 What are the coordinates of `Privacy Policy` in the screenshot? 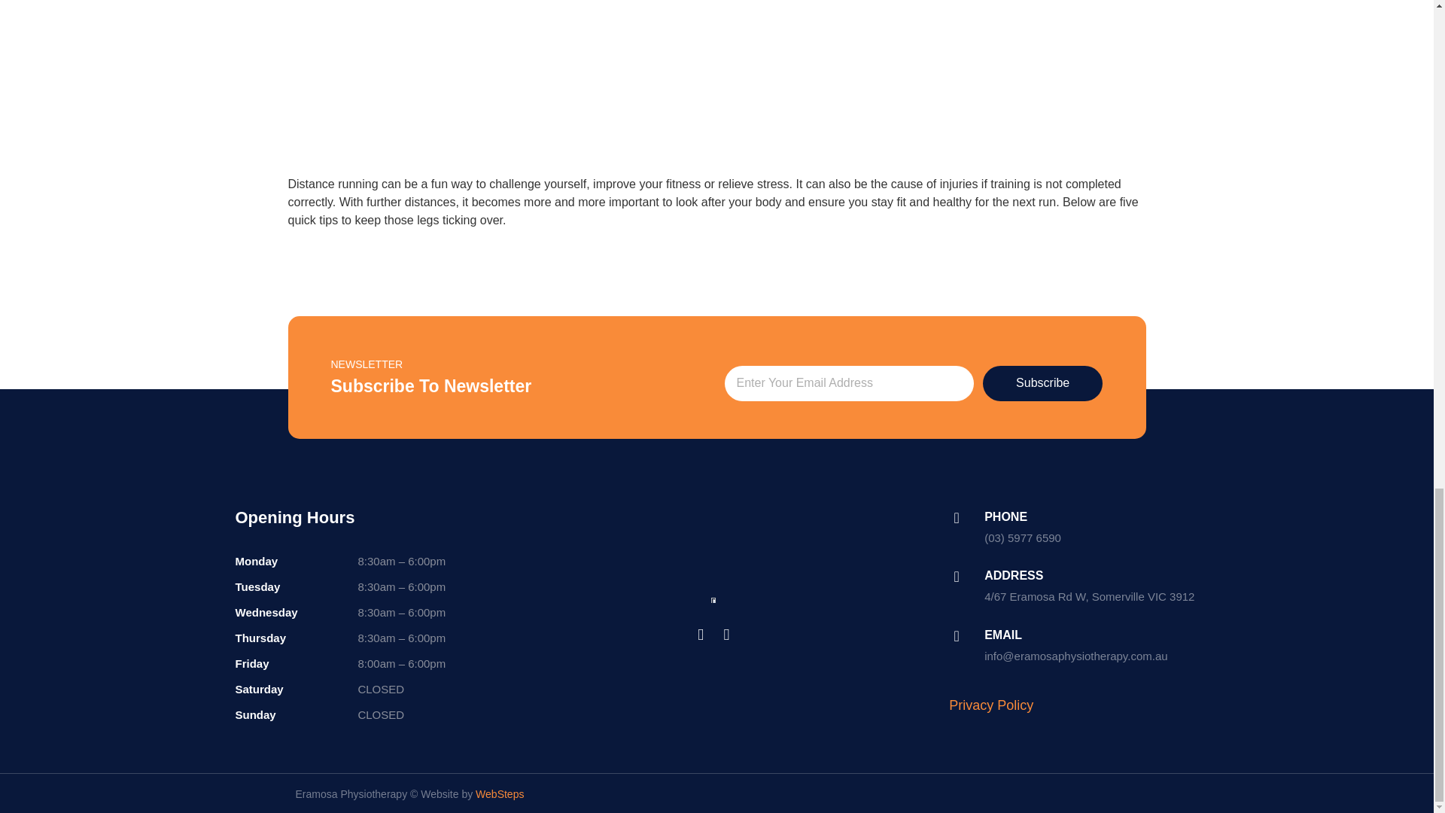 It's located at (990, 705).